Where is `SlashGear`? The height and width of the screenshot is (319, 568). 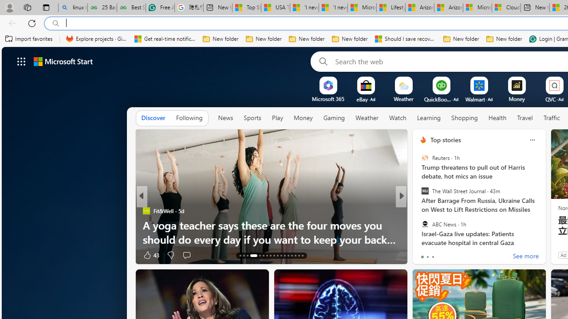 SlashGear is located at coordinates (419, 211).